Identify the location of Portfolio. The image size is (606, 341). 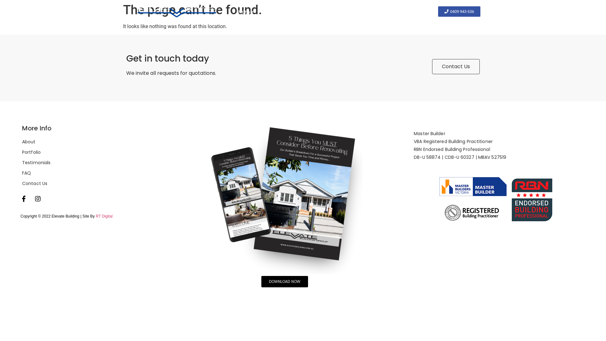
(108, 152).